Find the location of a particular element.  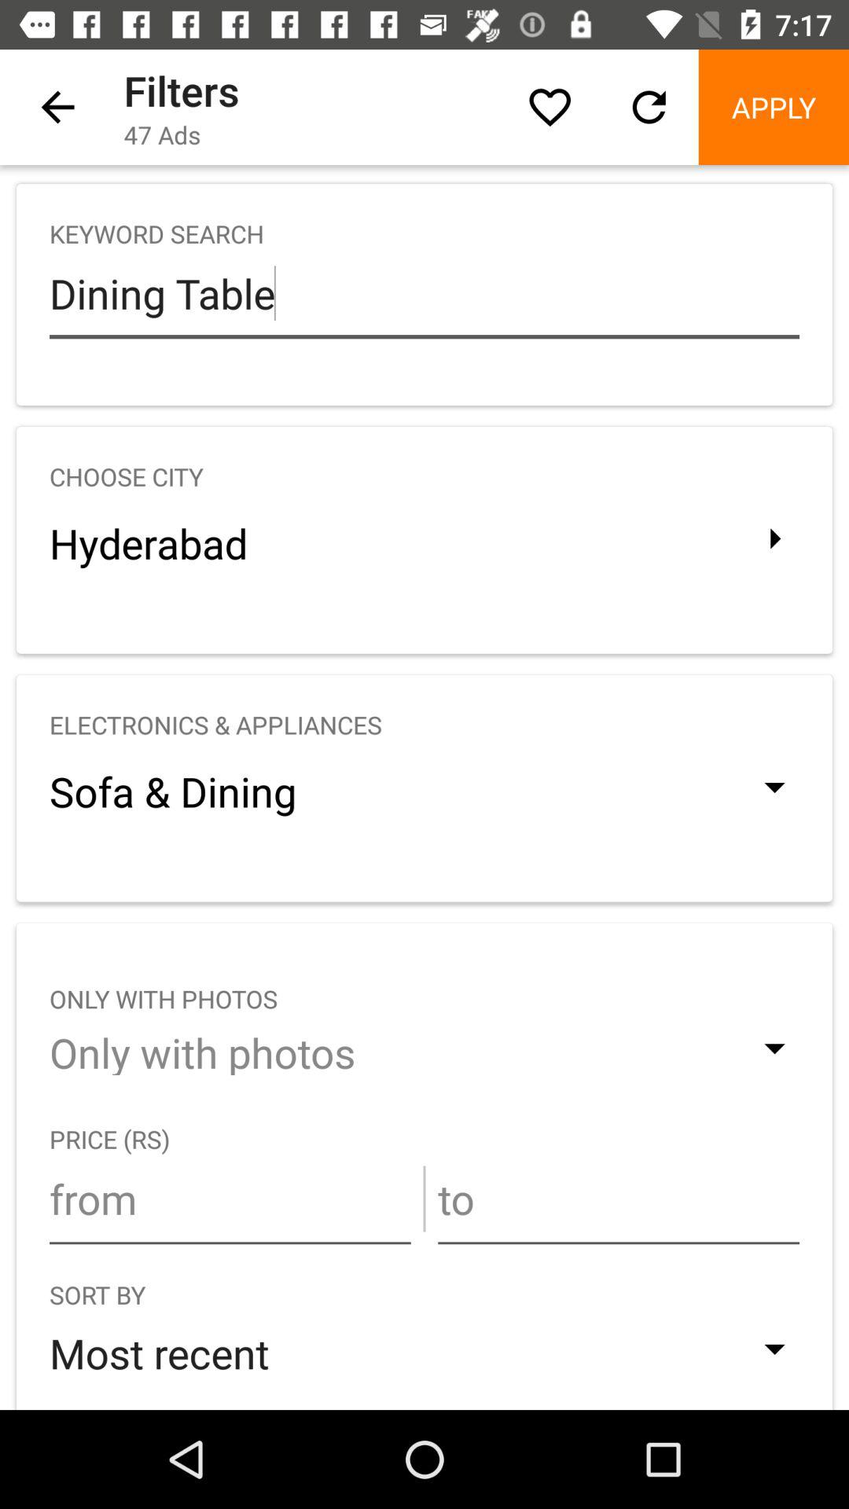

select the icon above the keyword search is located at coordinates (649, 107).